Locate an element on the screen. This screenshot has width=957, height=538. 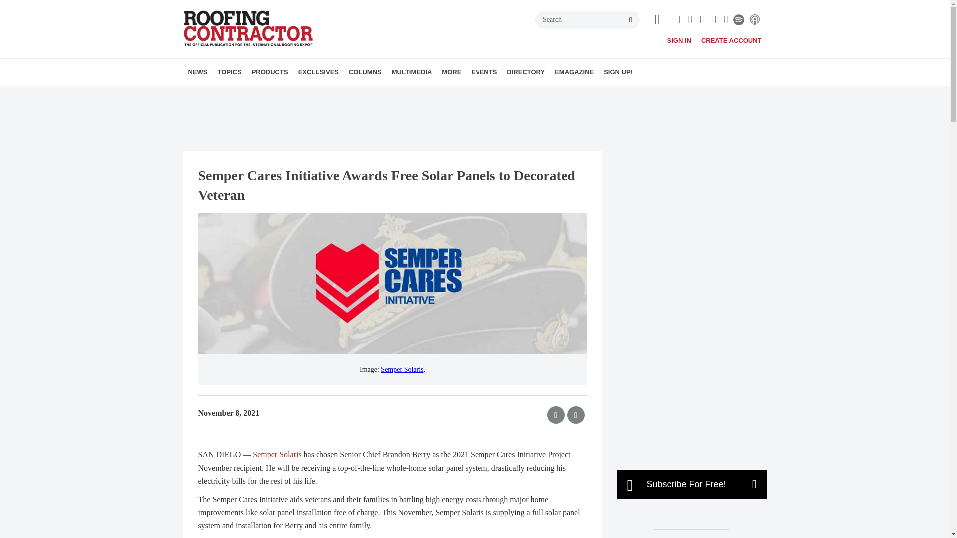
LATINOS IN ROOFING is located at coordinates (283, 94).